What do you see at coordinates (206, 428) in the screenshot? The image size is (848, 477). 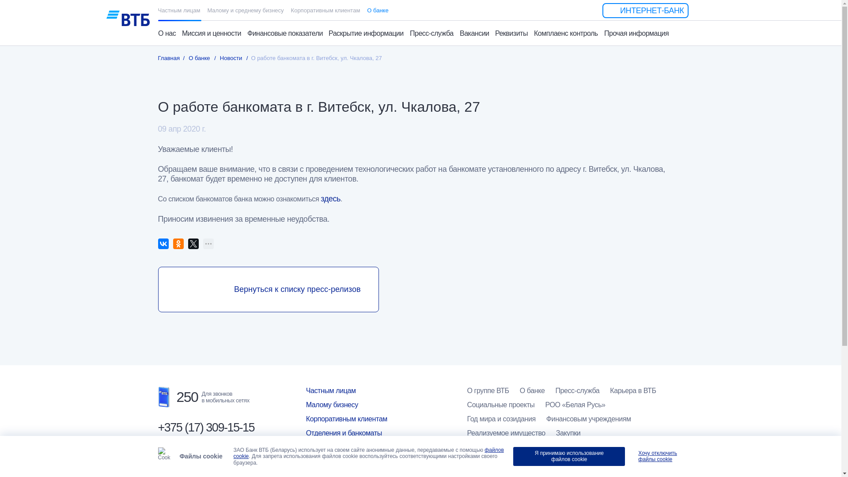 I see `+375 (17) 309-15-15` at bounding box center [206, 428].